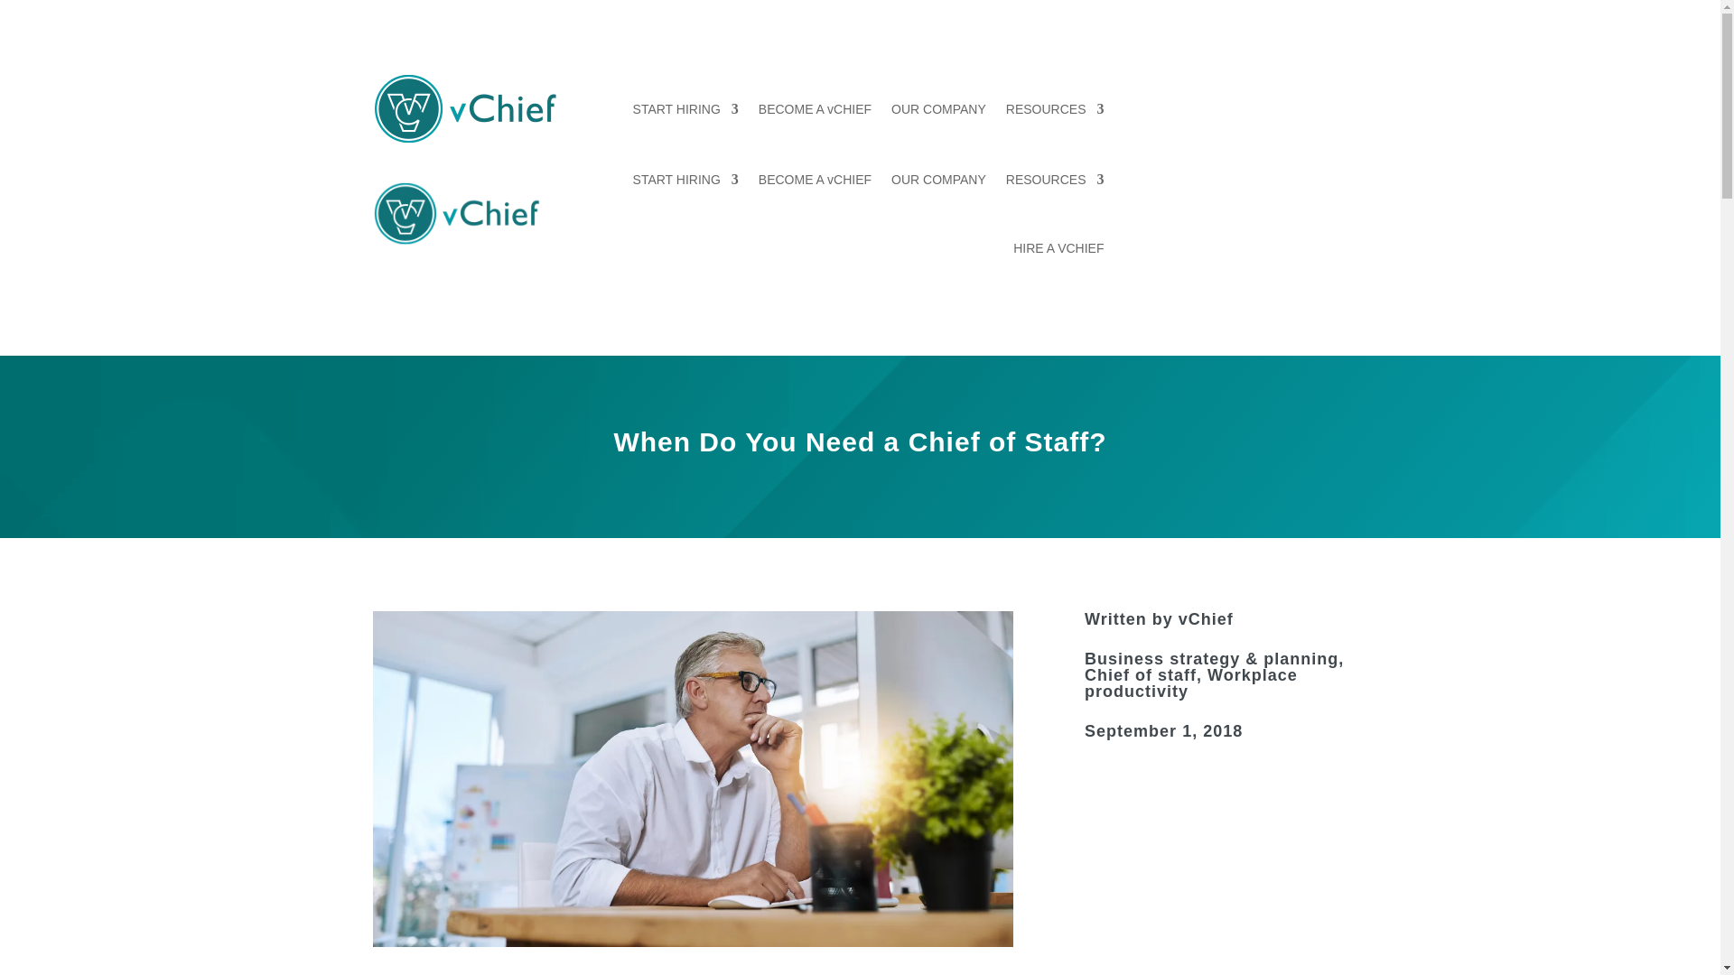 Image resolution: width=1734 pixels, height=975 pixels. What do you see at coordinates (1190, 682) in the screenshot?
I see `Workplace productivity` at bounding box center [1190, 682].